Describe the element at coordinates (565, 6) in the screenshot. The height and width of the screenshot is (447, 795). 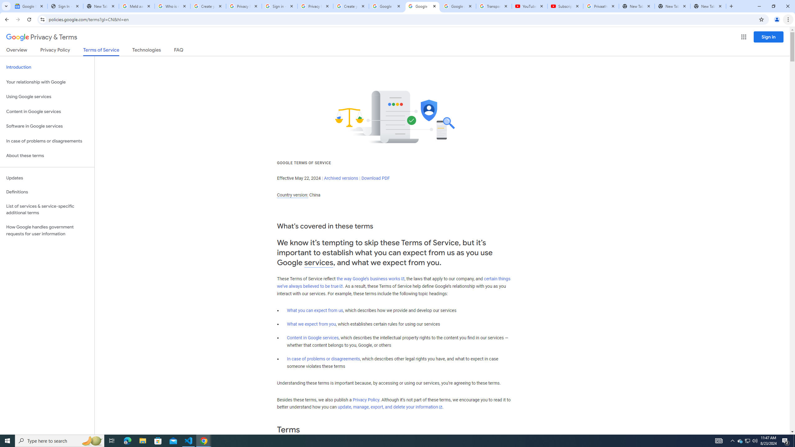
I see `Subscriptions - YouTube` at that location.